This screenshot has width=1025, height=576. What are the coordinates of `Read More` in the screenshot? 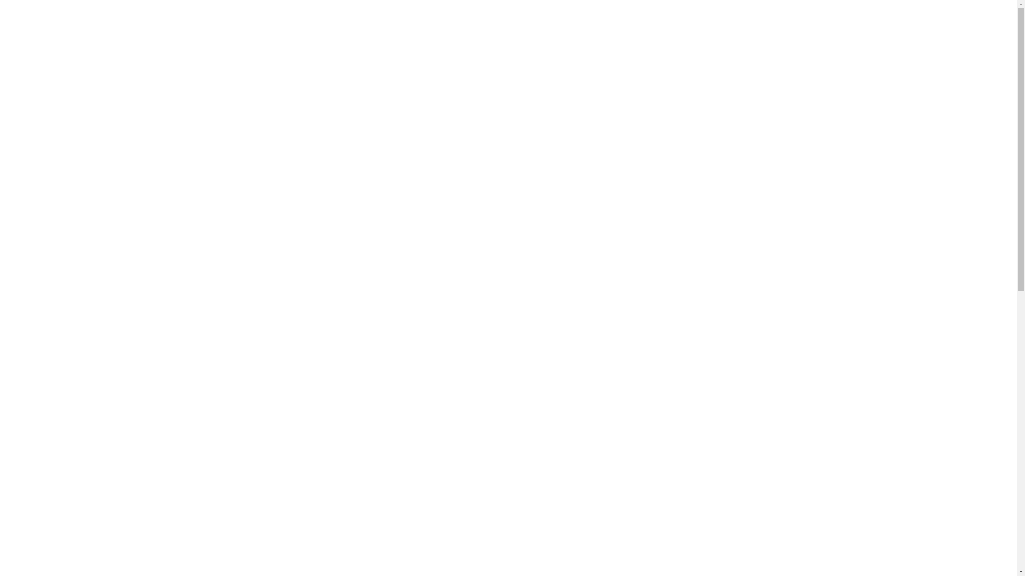 It's located at (758, 250).